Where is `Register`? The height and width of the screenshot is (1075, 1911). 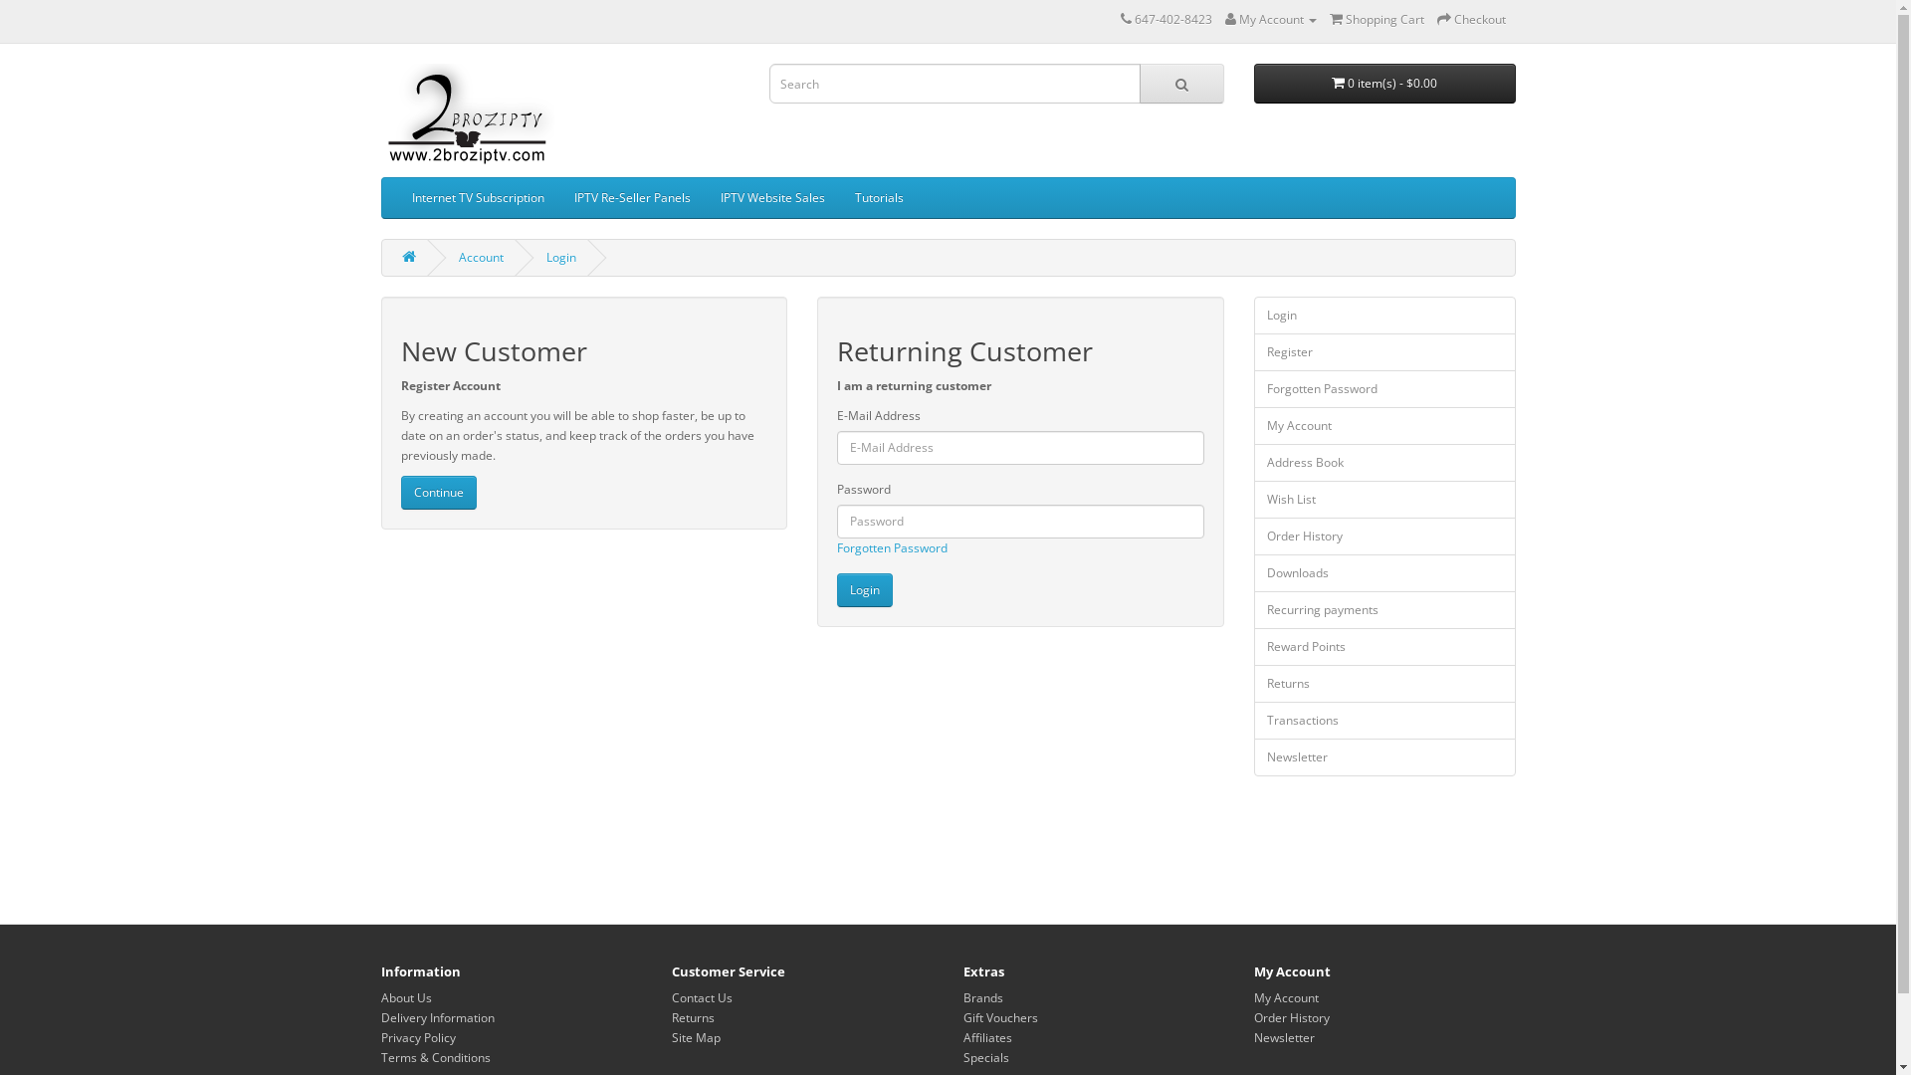
Register is located at coordinates (1385, 352).